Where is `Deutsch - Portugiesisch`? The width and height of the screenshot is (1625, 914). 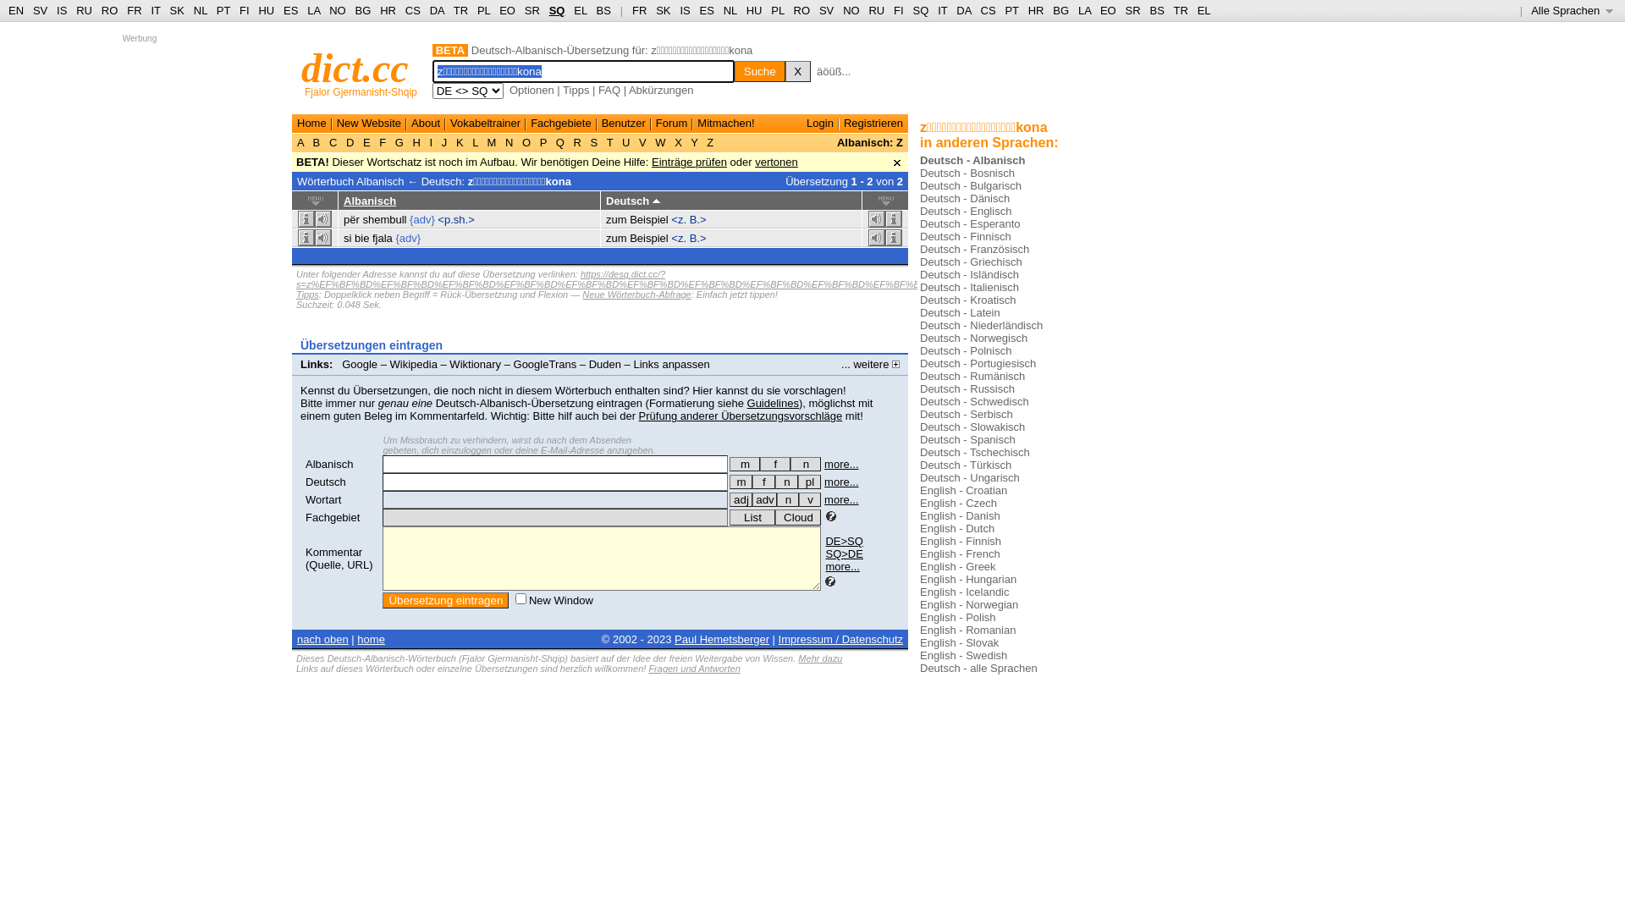 Deutsch - Portugiesisch is located at coordinates (978, 364).